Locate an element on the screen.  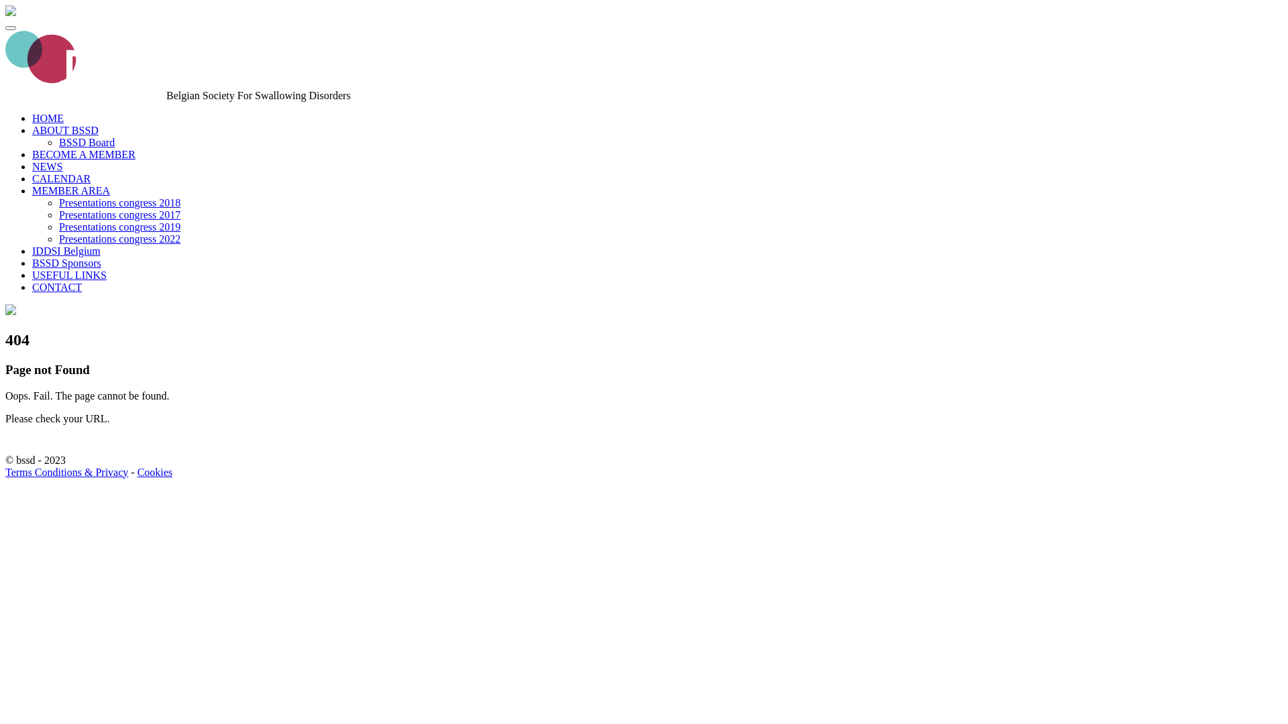
Terms Conditions & Privacy is located at coordinates (67, 472).